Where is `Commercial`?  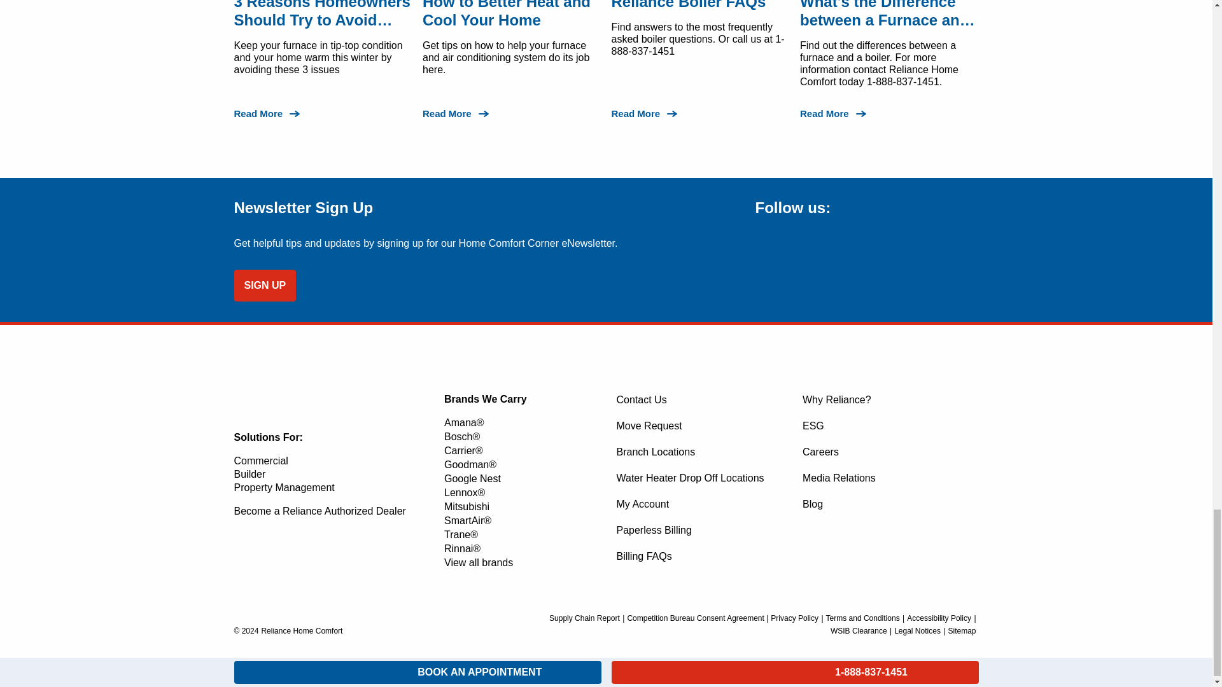
Commercial is located at coordinates (261, 461).